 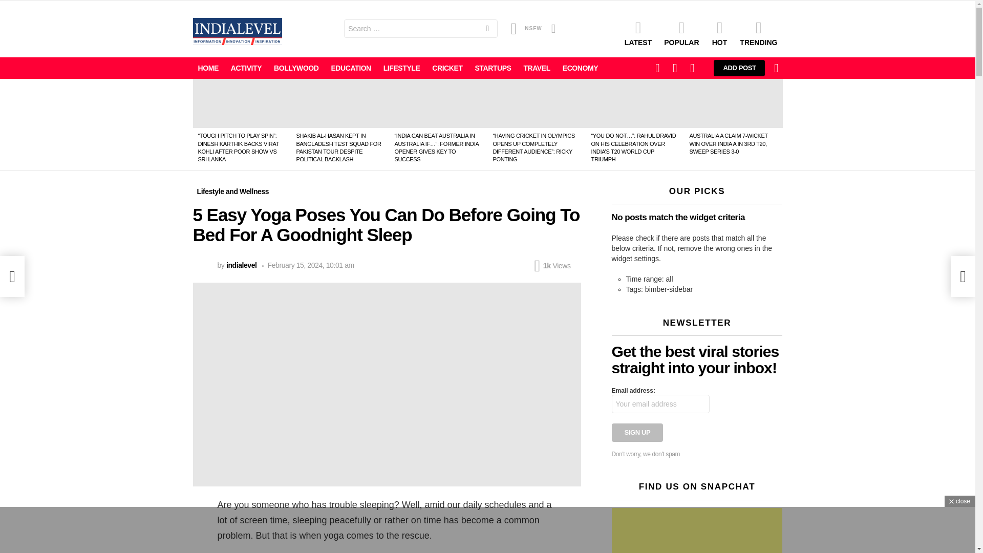 I want to click on SEARCH, so click(x=487, y=30).